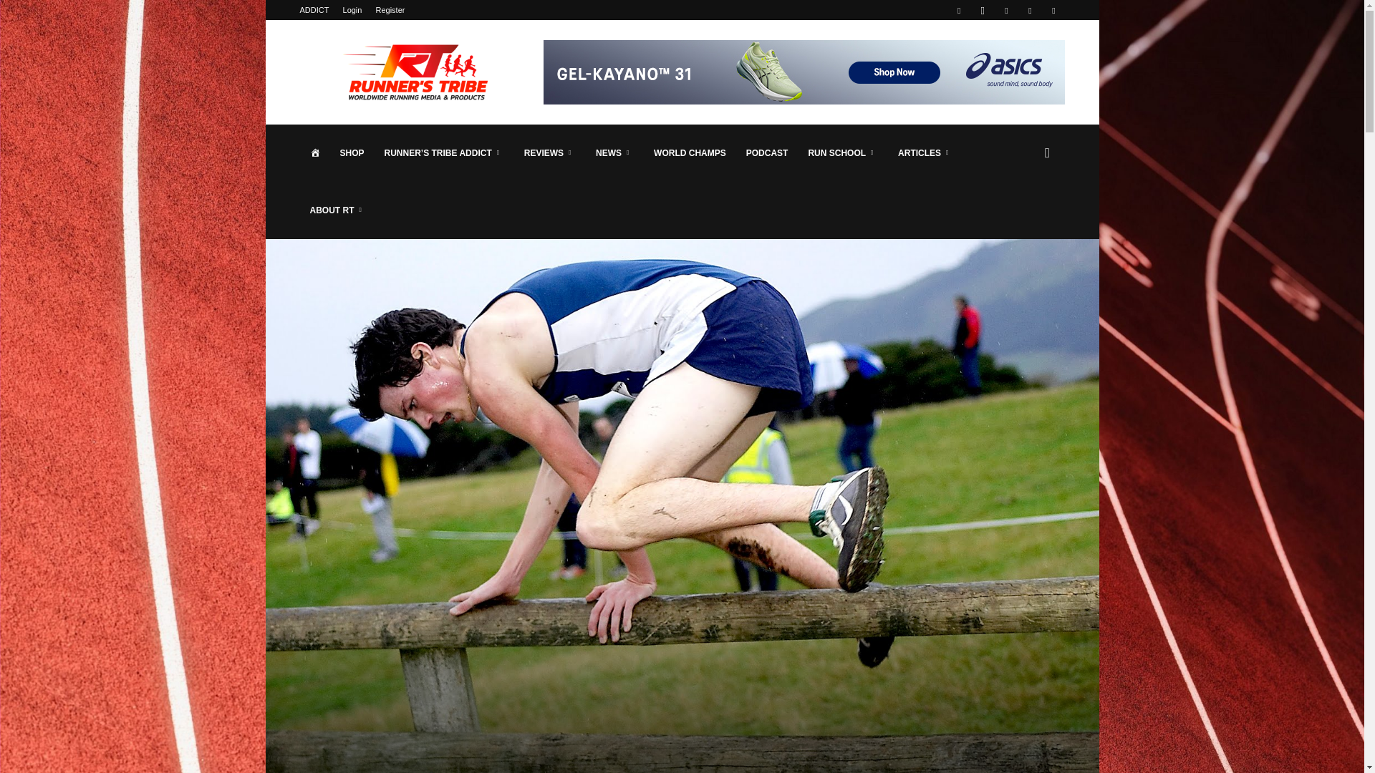 This screenshot has height=773, width=1375. Describe the element at coordinates (1030, 10) in the screenshot. I see `Twitter` at that location.